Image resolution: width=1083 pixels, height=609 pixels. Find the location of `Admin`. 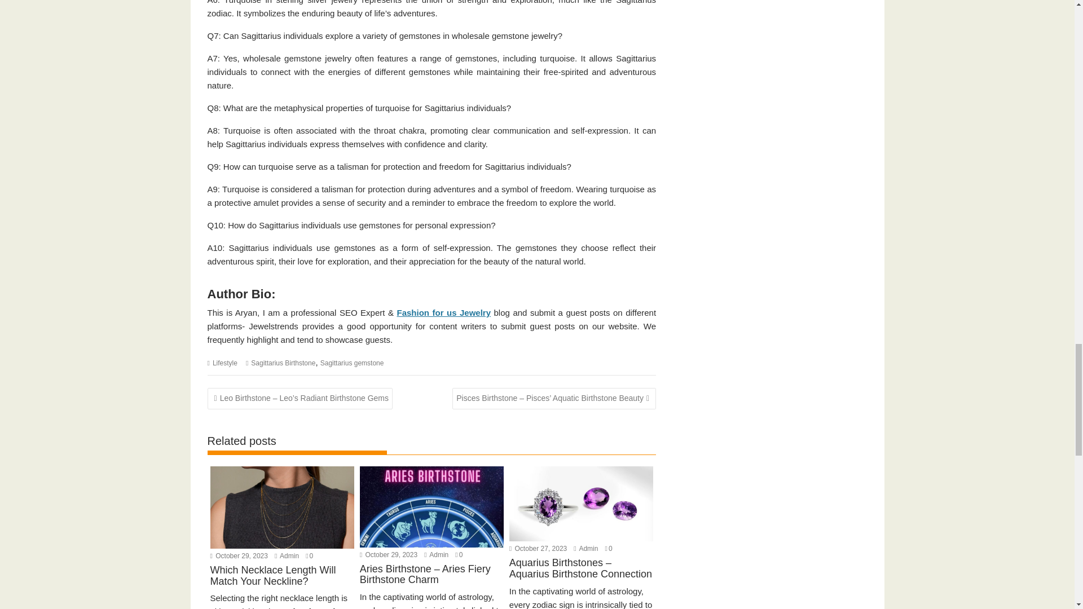

Admin is located at coordinates (436, 555).